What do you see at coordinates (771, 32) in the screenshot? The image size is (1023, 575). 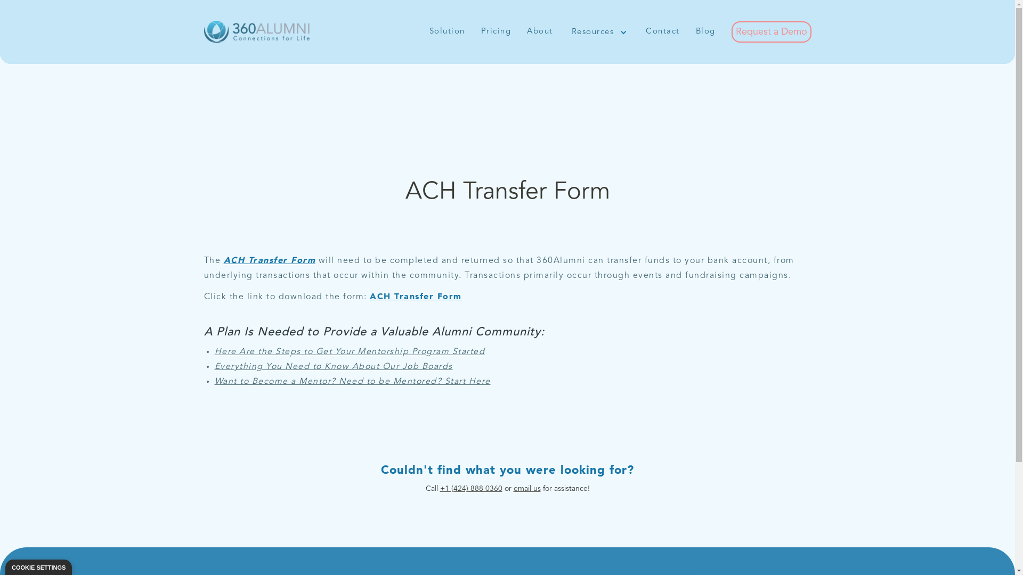 I see `Request a Demo` at bounding box center [771, 32].